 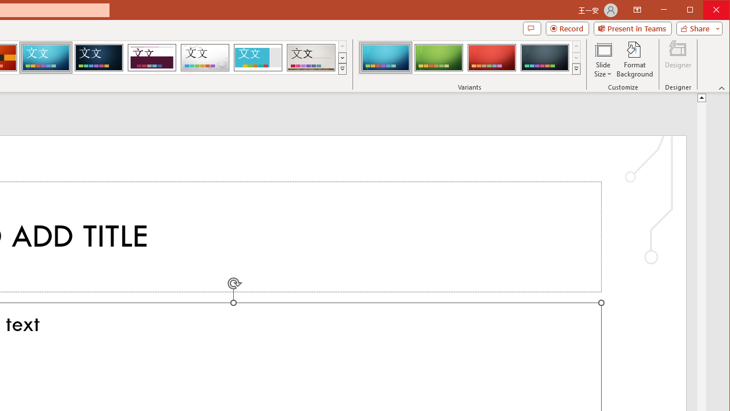 I want to click on Frame, so click(x=258, y=57).